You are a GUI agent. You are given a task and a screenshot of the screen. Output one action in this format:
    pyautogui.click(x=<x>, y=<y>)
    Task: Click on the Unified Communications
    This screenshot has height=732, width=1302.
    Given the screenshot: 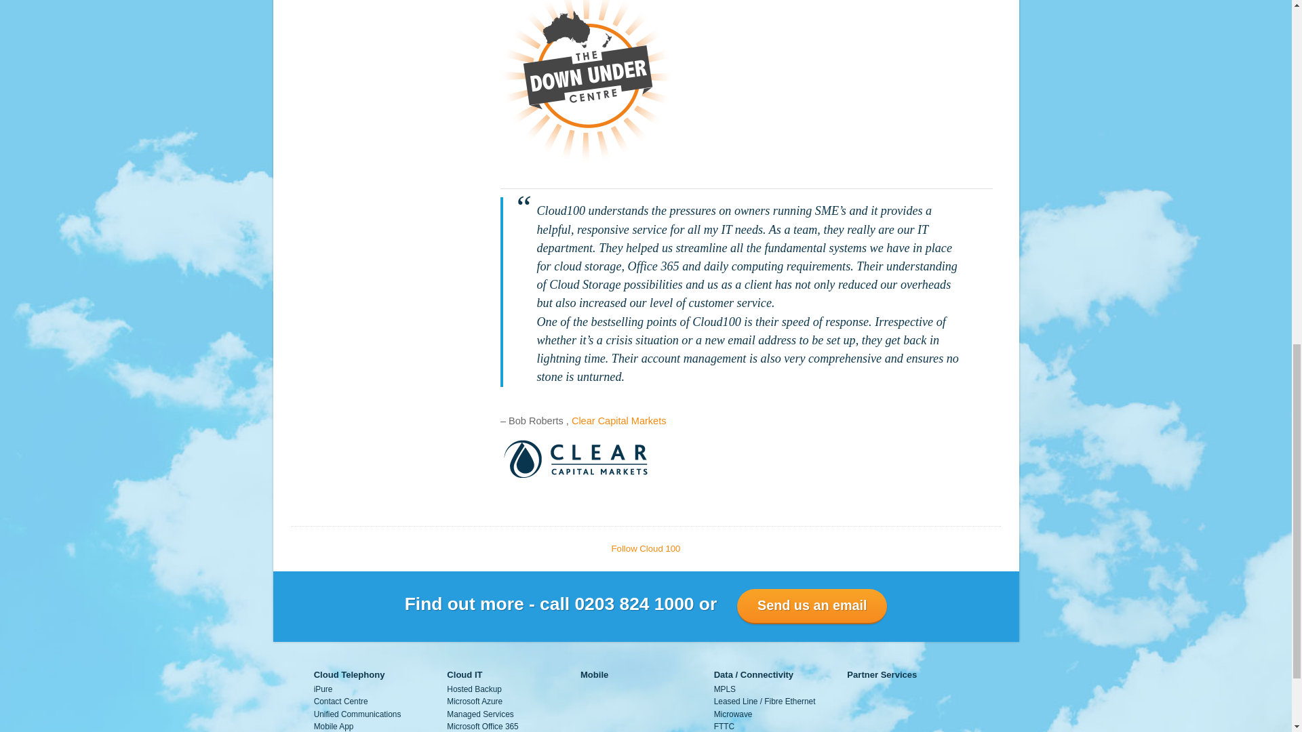 What is the action you would take?
    pyautogui.click(x=357, y=714)
    